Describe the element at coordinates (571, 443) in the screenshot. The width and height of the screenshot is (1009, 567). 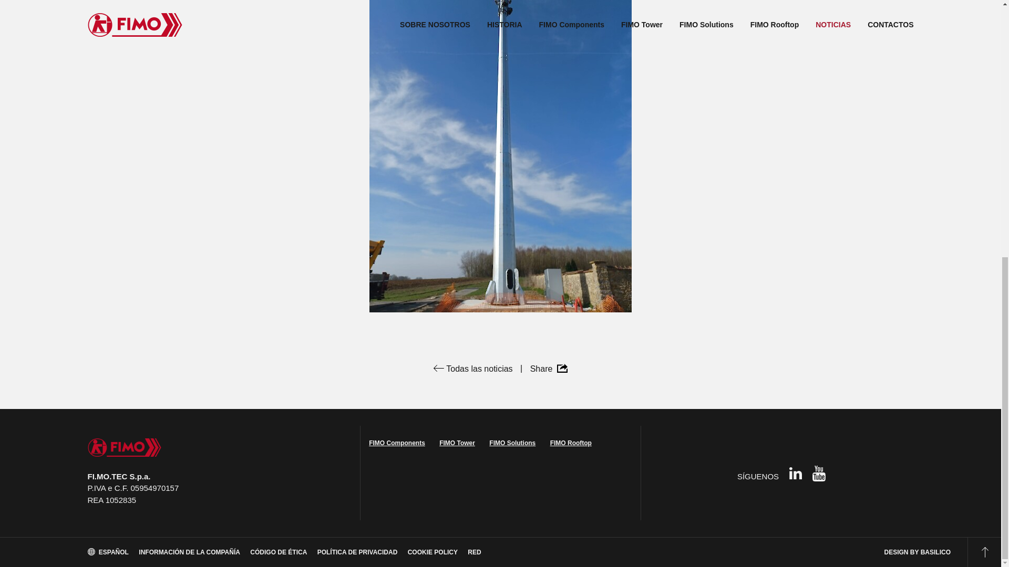
I see `FIMO Rooftop` at that location.